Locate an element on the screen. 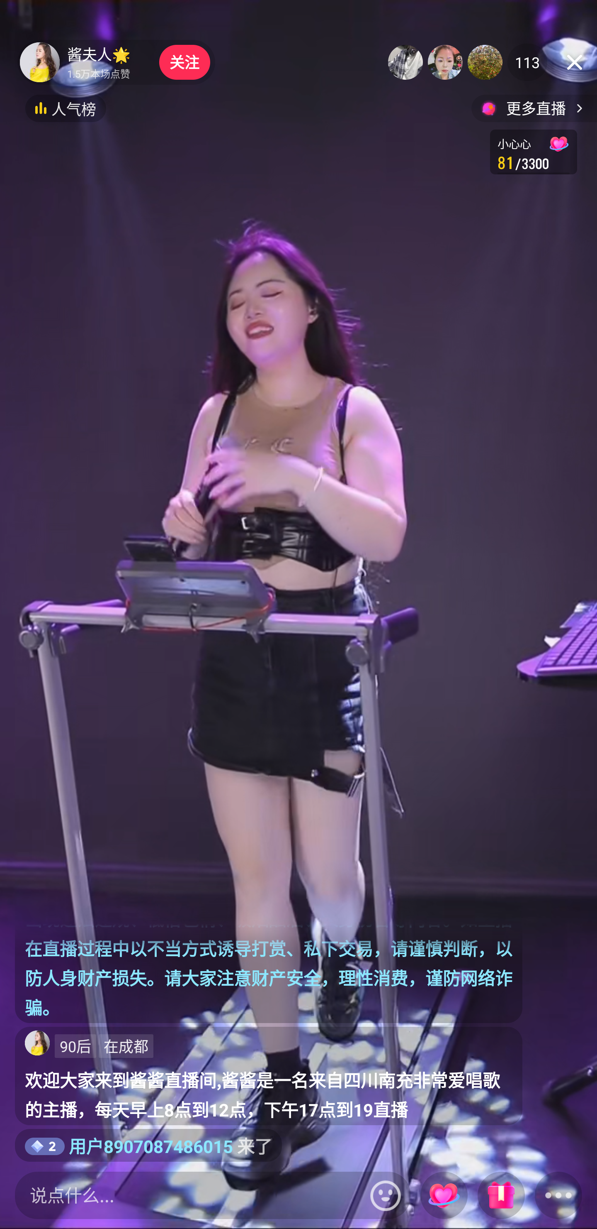 The image size is (597, 1229). 小心心 is located at coordinates (444, 1196).